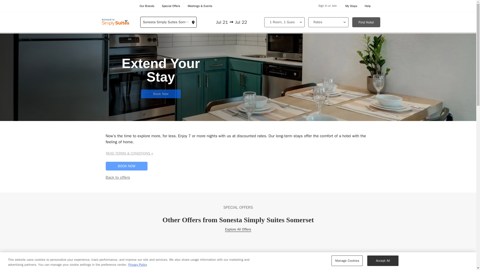 The width and height of the screenshot is (480, 270). Describe the element at coordinates (147, 6) in the screenshot. I see `Our Brands` at that location.